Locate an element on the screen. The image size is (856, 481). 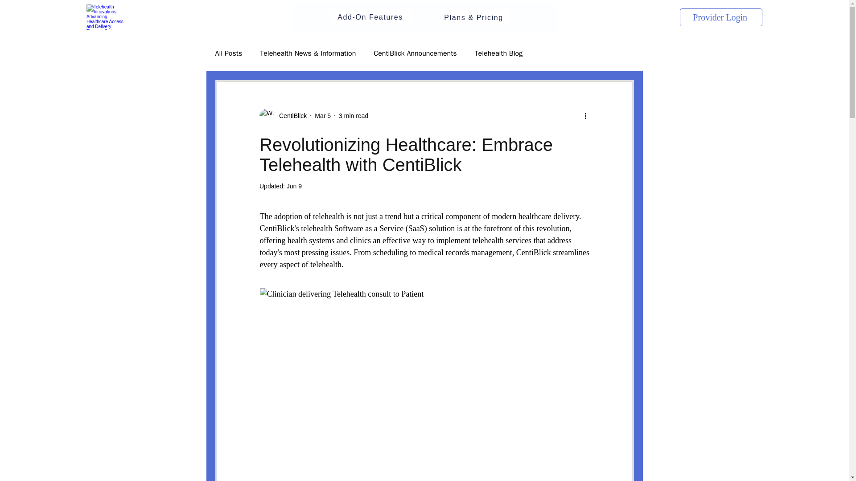
CentiBlick Announcements is located at coordinates (415, 53).